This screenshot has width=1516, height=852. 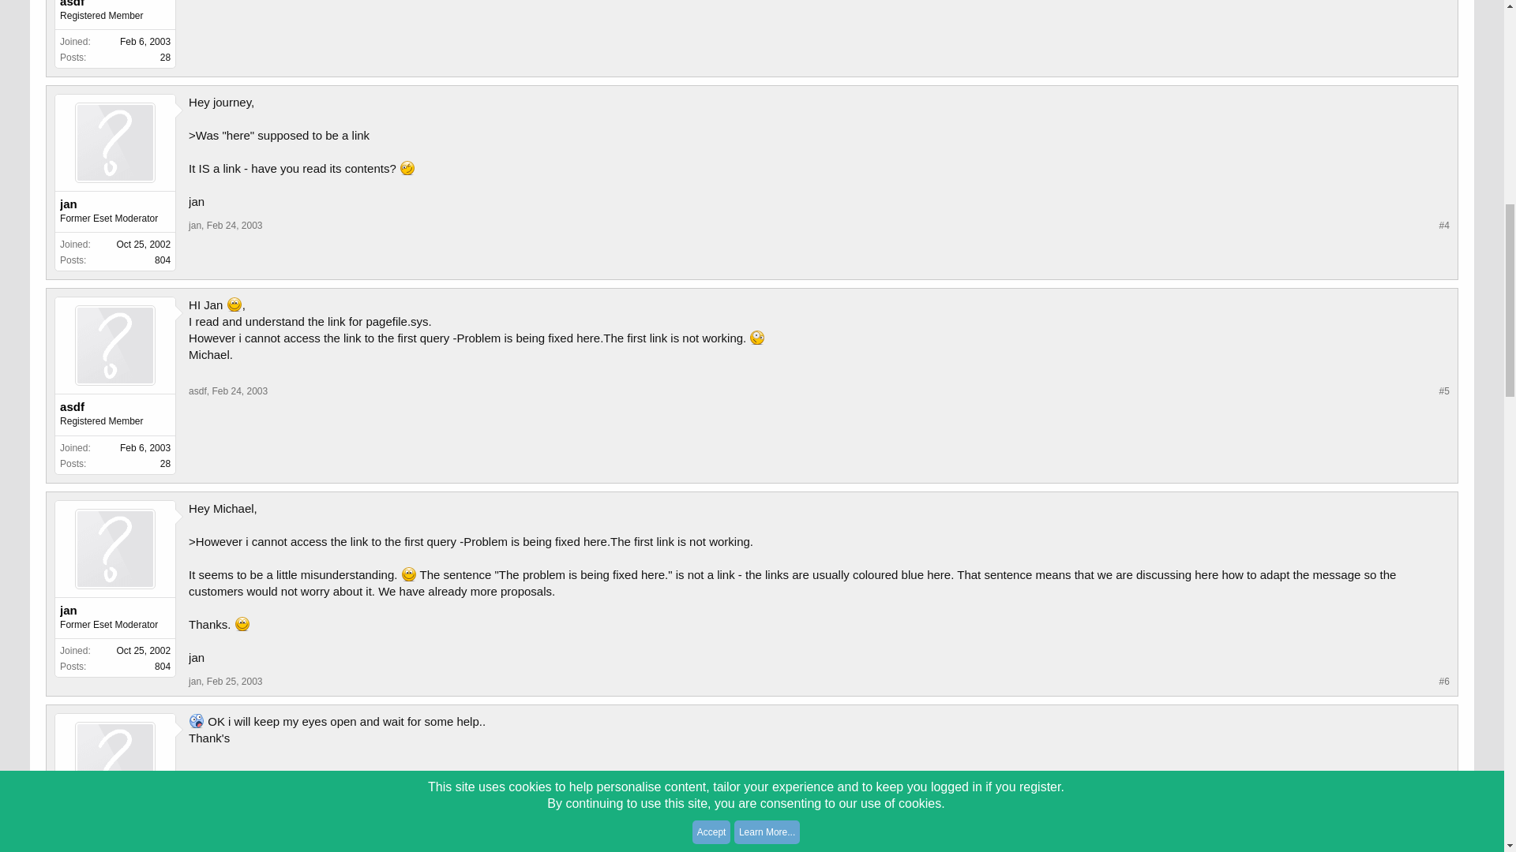 I want to click on asdf, so click(x=115, y=5).